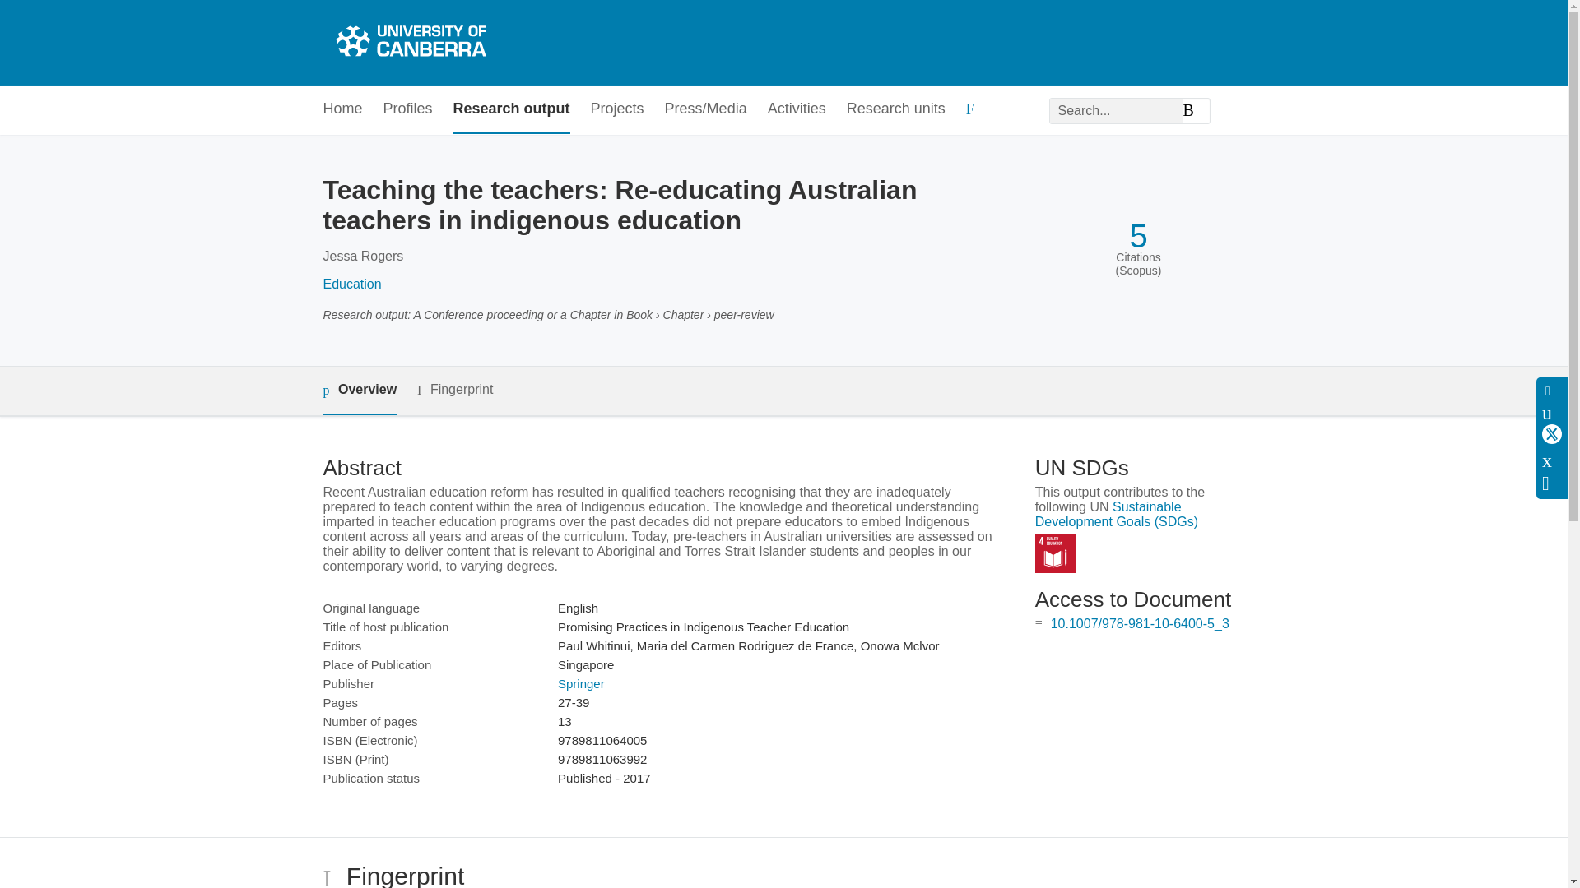 This screenshot has width=1580, height=888. What do you see at coordinates (512, 109) in the screenshot?
I see `Research output` at bounding box center [512, 109].